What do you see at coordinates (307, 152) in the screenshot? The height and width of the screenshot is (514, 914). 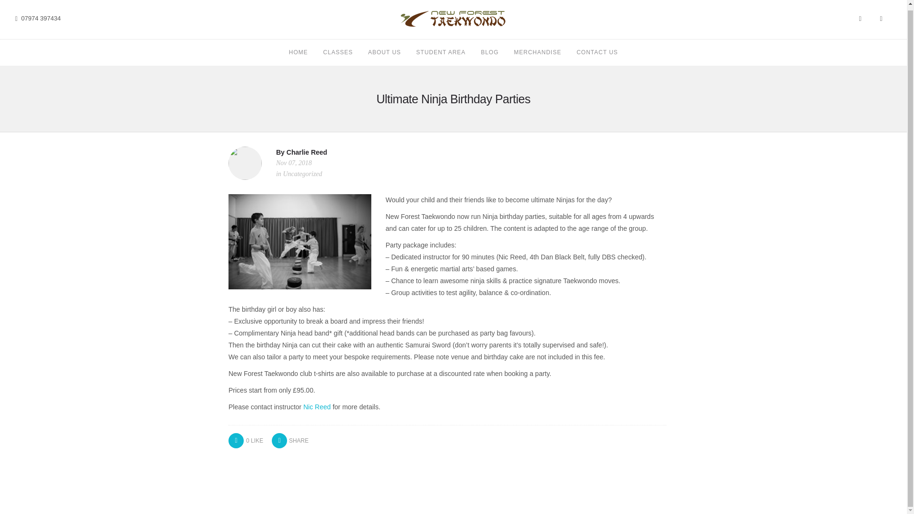 I see `Charlie Reed` at bounding box center [307, 152].